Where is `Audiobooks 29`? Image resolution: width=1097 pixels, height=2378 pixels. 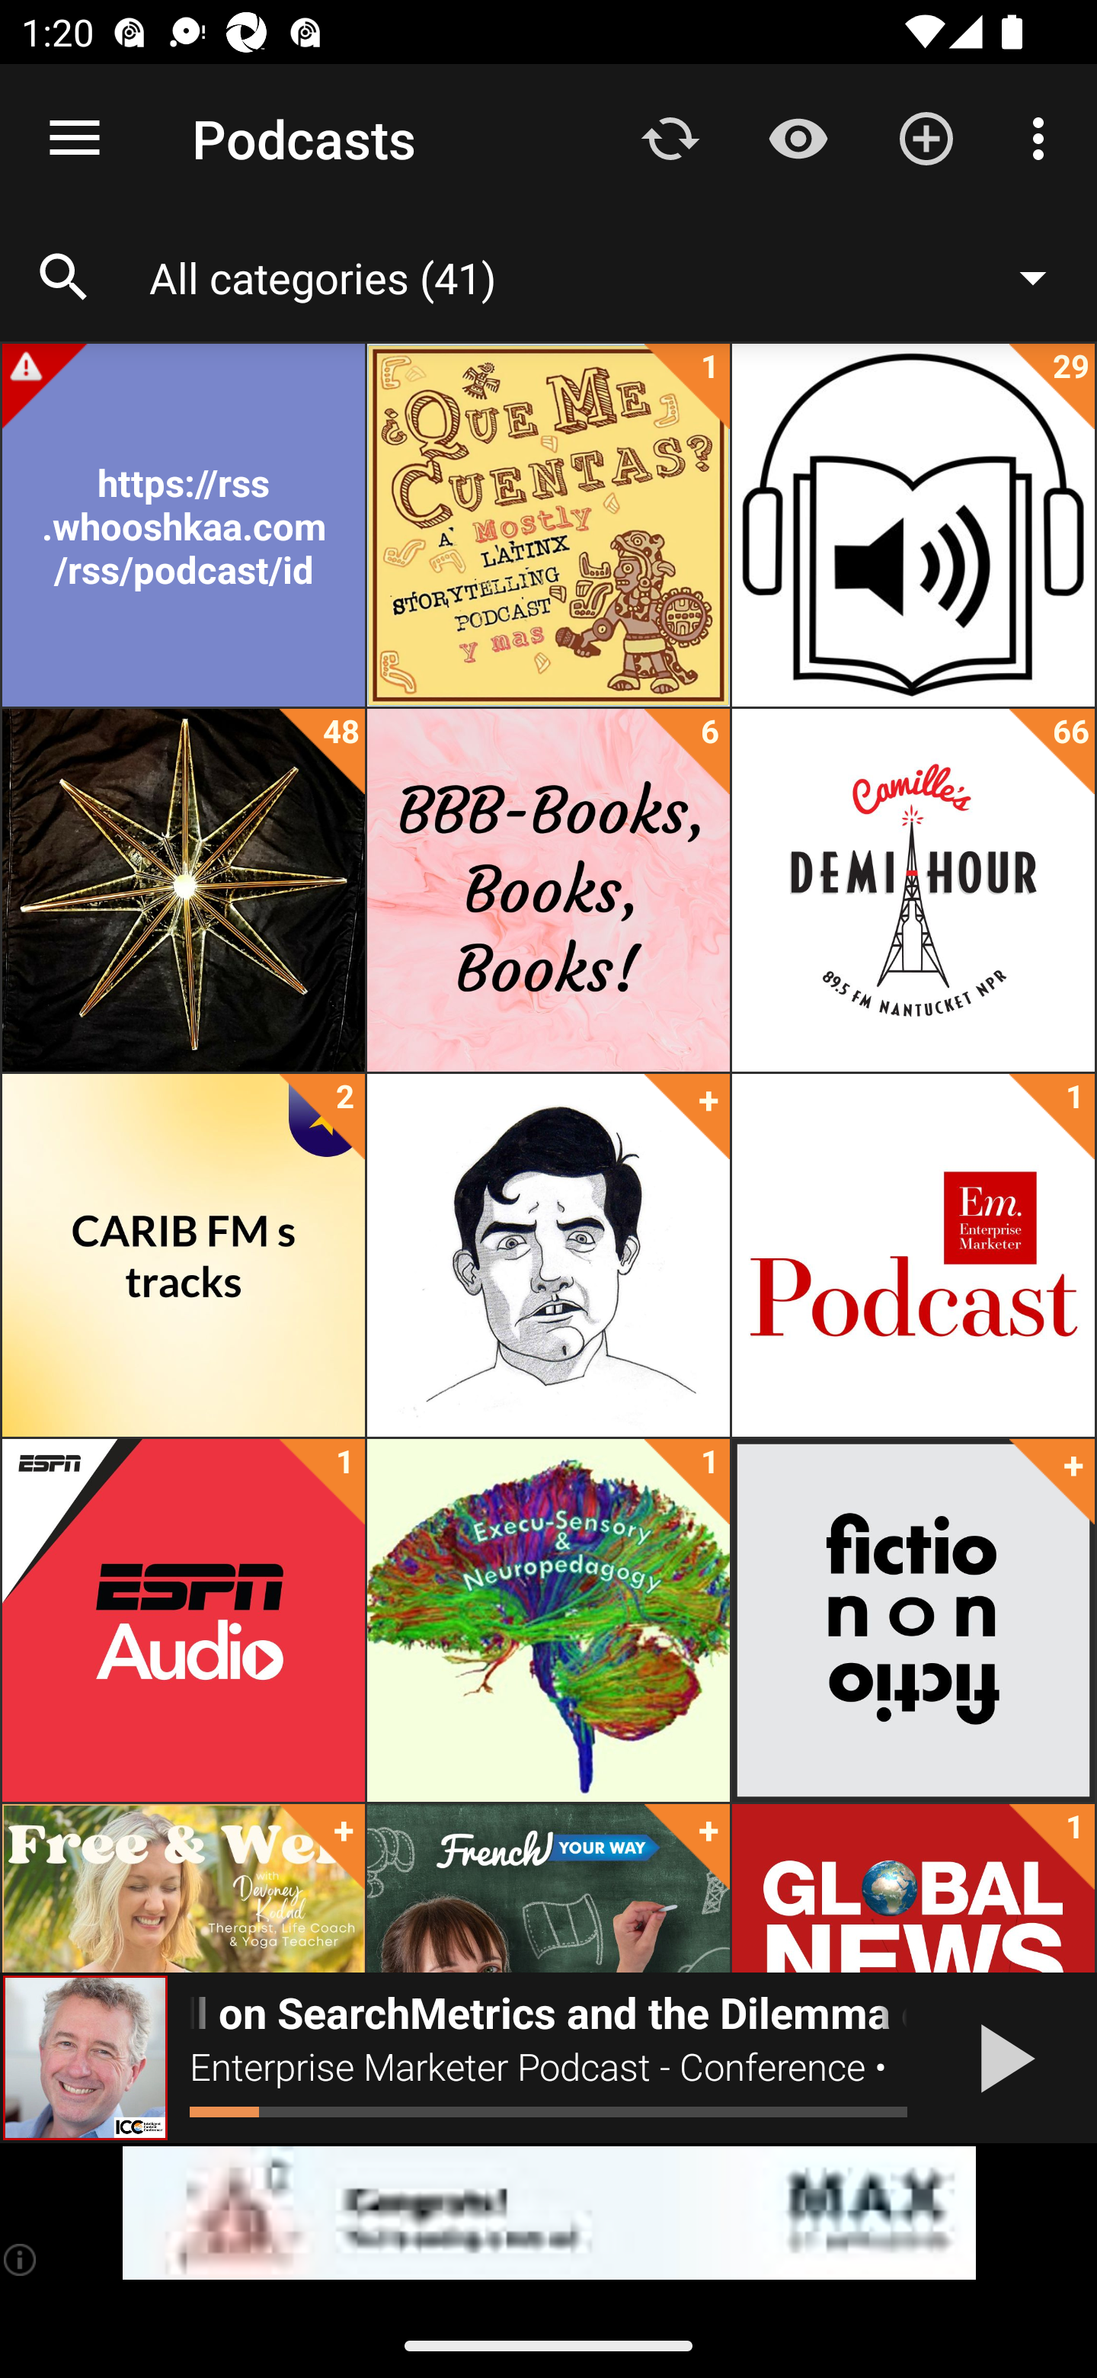
Audiobooks 29 is located at coordinates (913, 525).